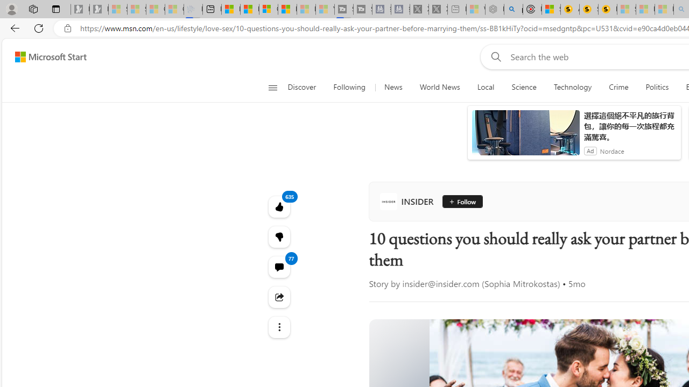 The width and height of the screenshot is (689, 387). Describe the element at coordinates (272, 87) in the screenshot. I see `Class: button-glyph` at that location.